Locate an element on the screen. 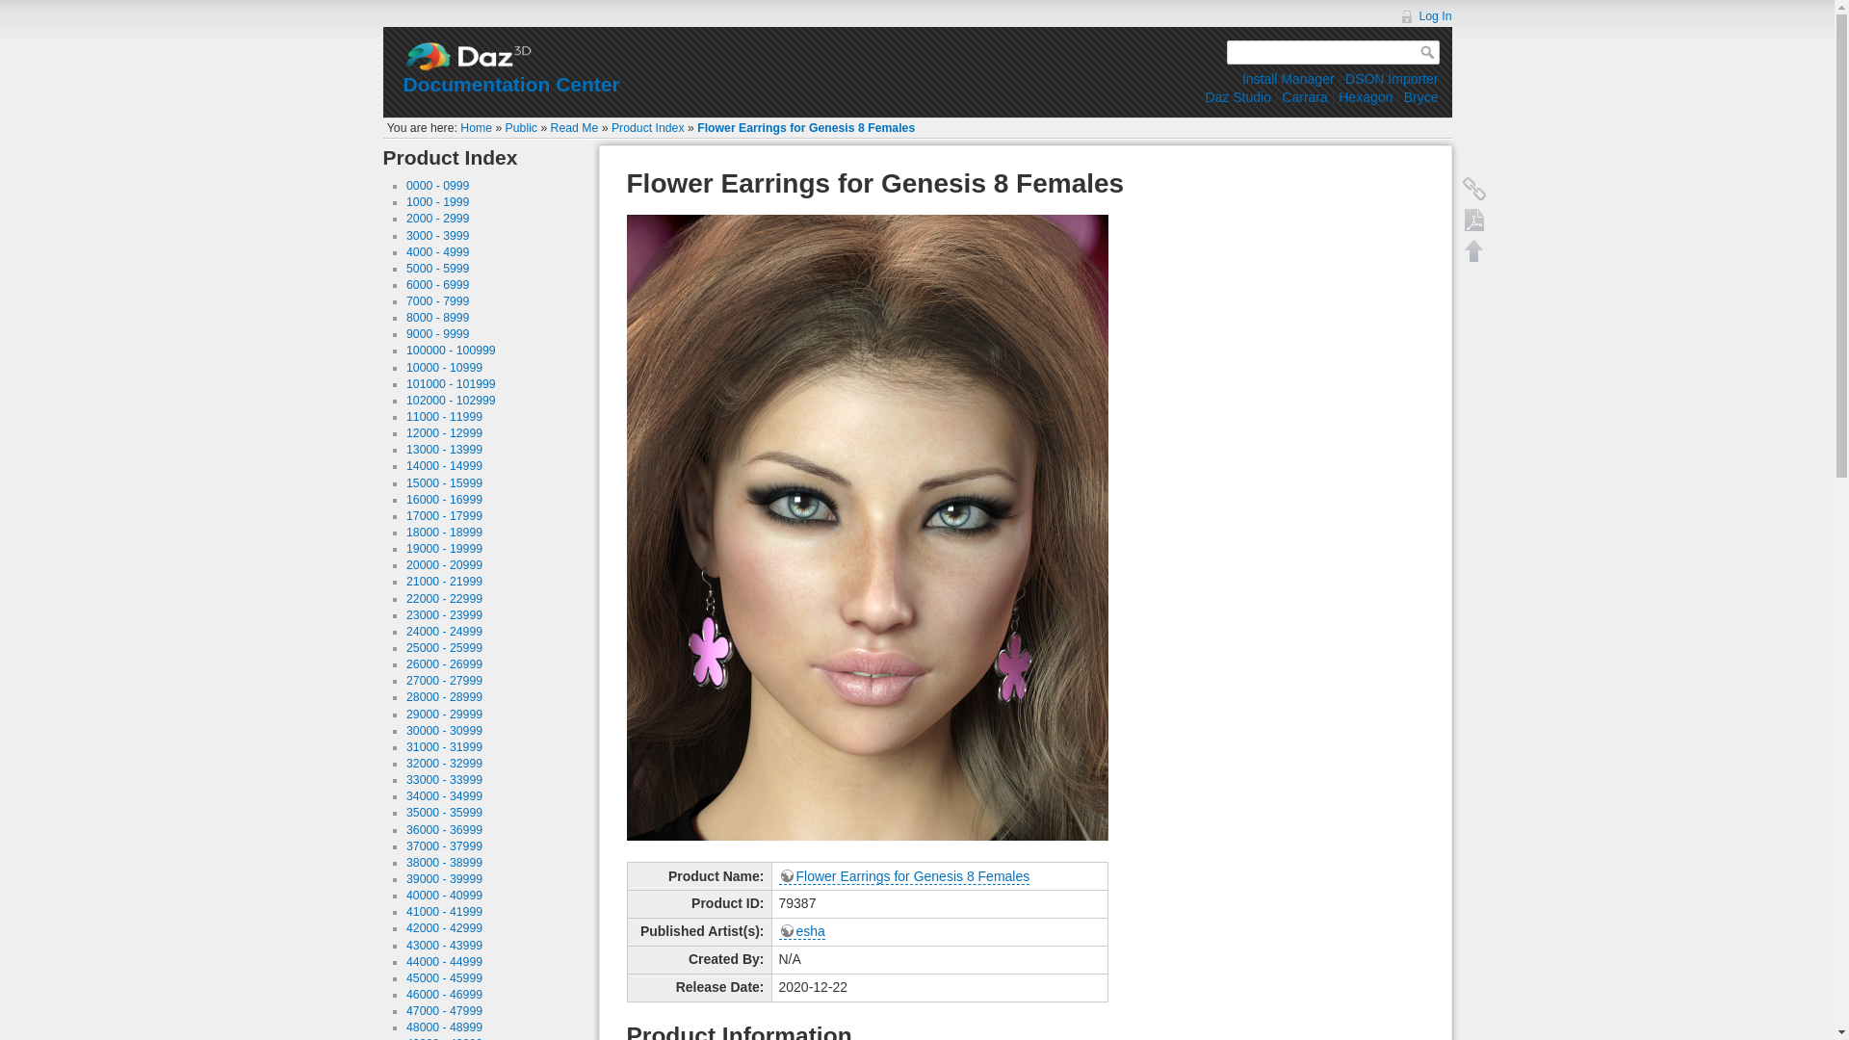  Log In is located at coordinates (1425, 15).